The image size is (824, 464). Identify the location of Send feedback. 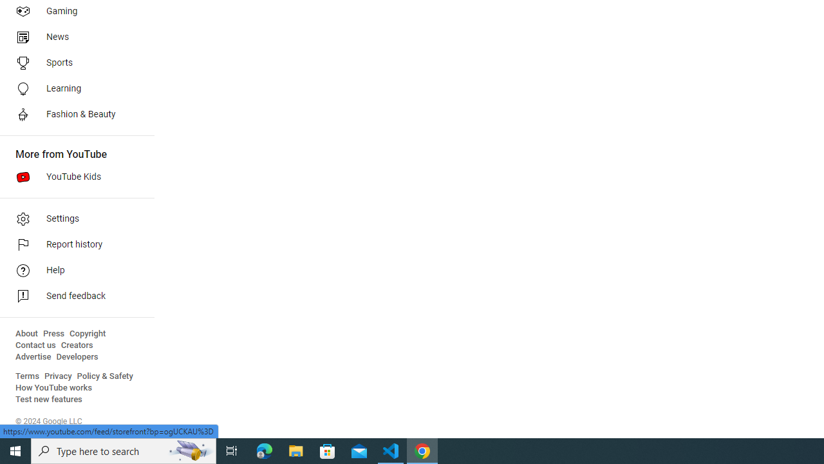
(73, 296).